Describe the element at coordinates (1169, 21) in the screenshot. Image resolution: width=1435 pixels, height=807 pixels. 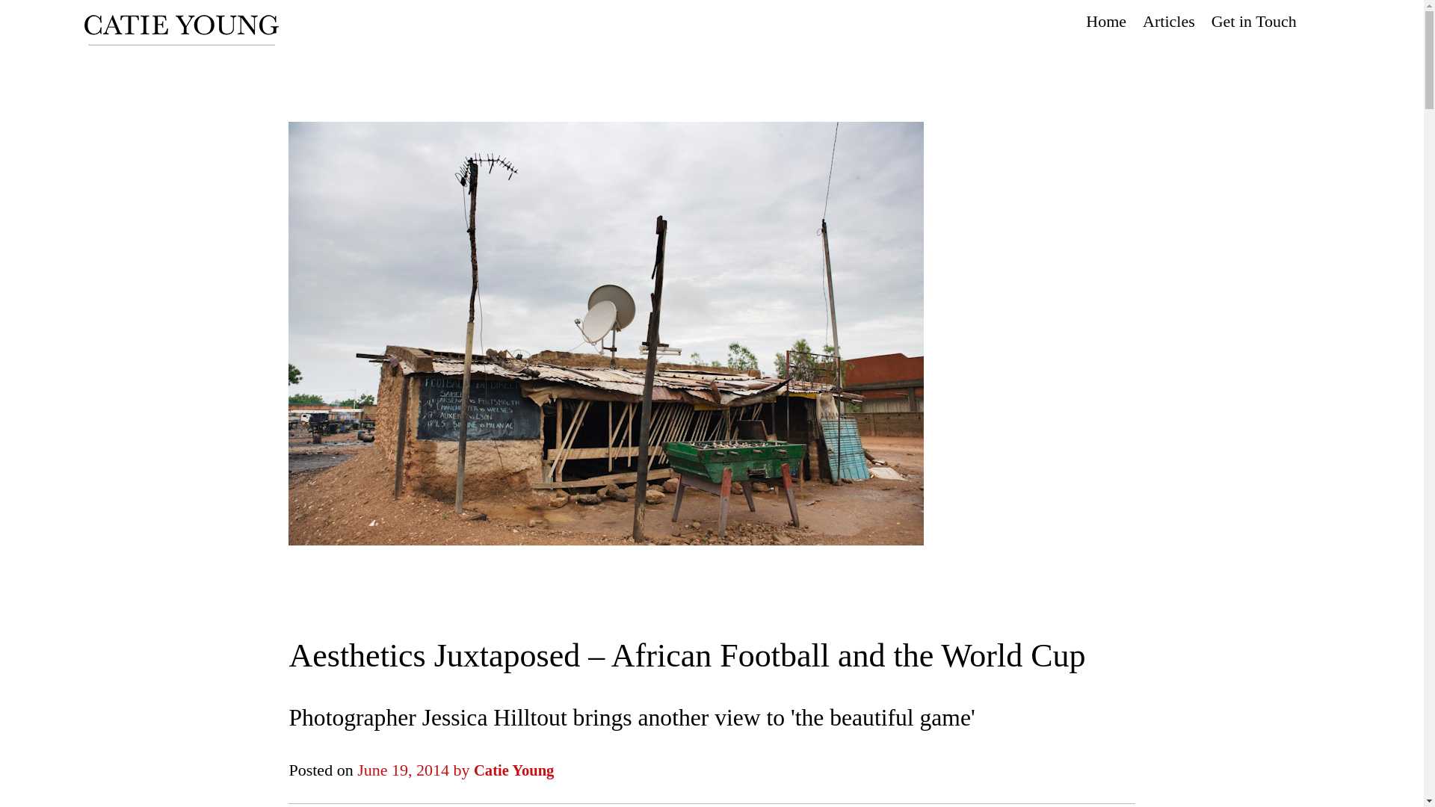
I see `Articles` at that location.